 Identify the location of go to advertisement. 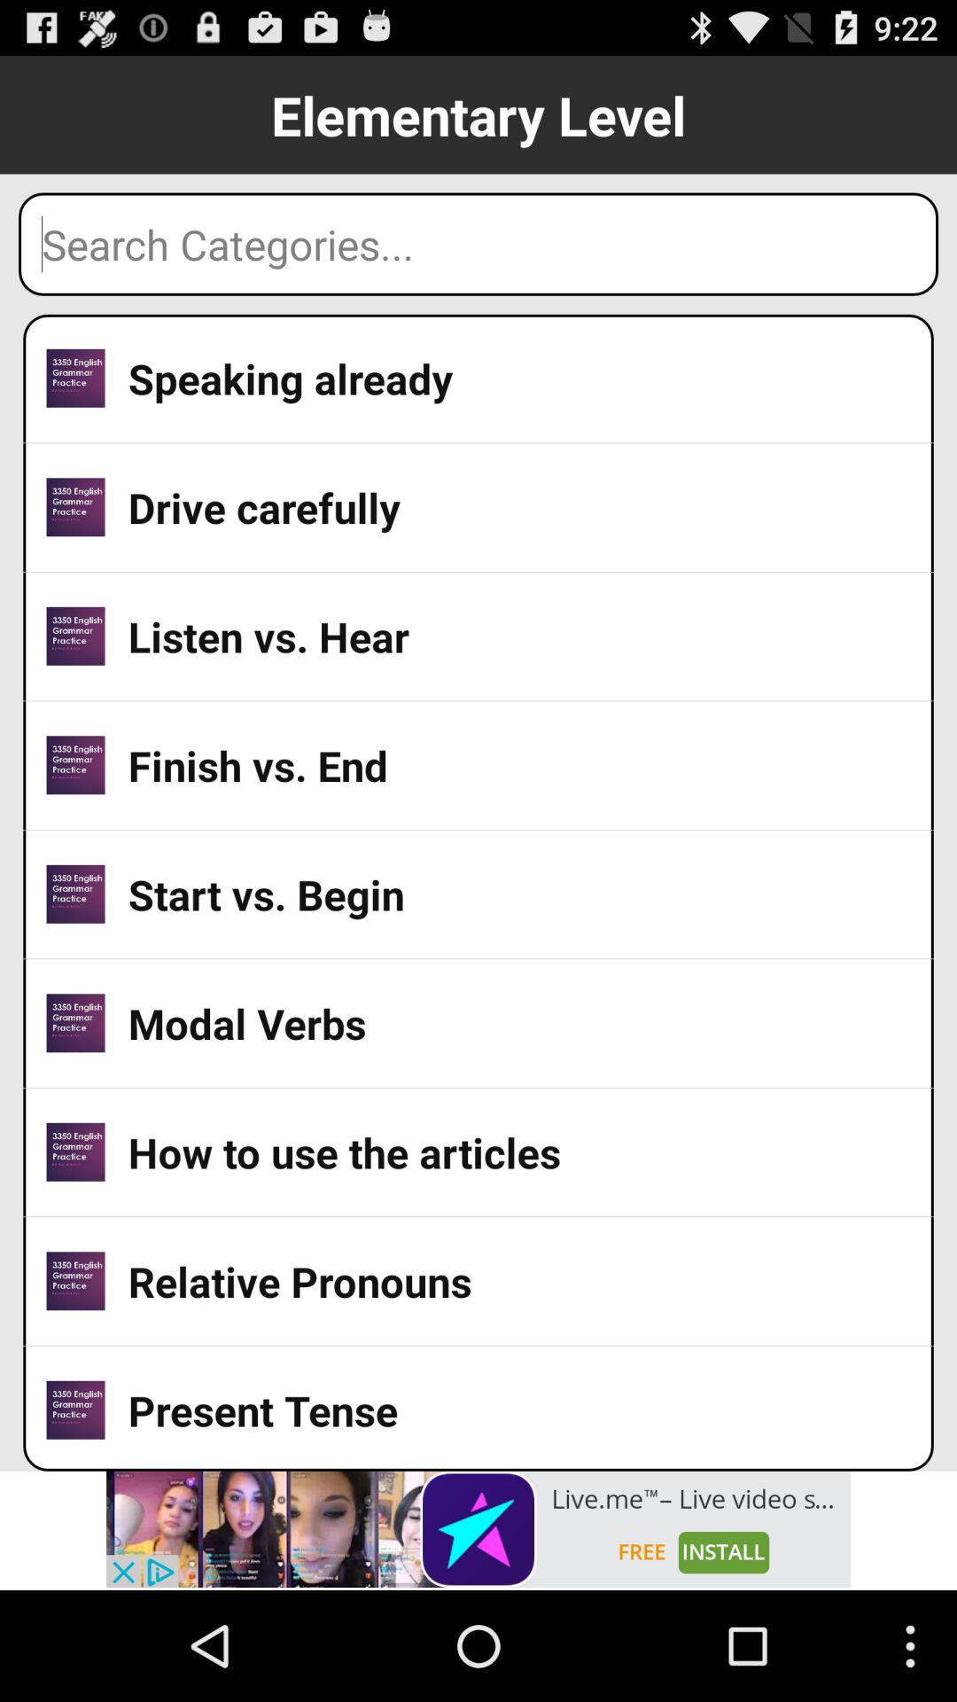
(478, 1529).